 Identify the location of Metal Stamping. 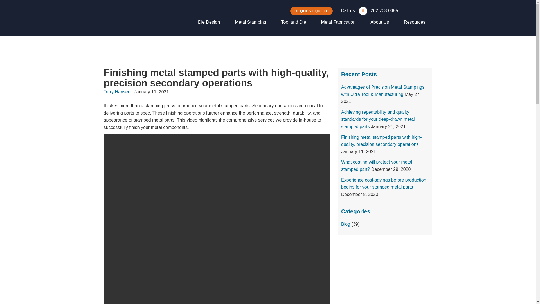
(250, 22).